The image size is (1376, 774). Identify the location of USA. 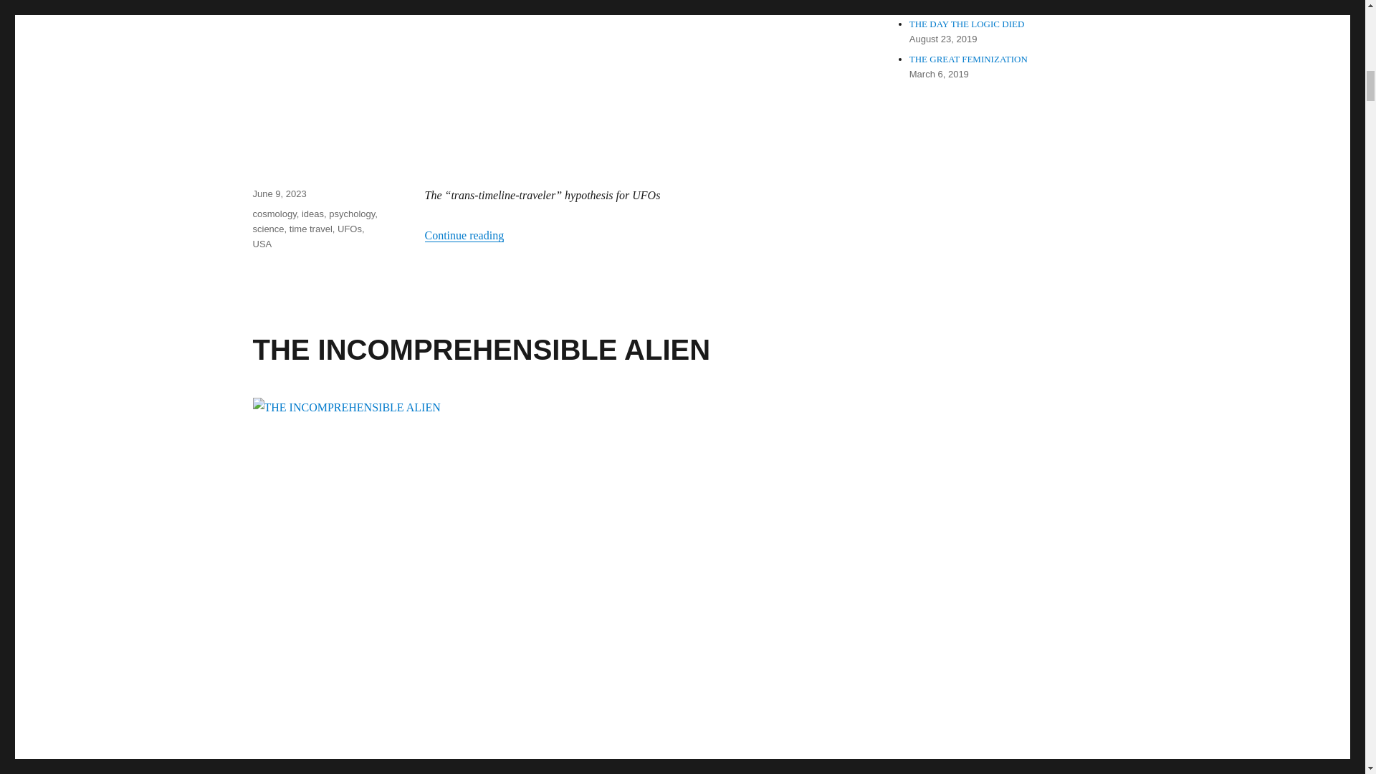
(261, 244).